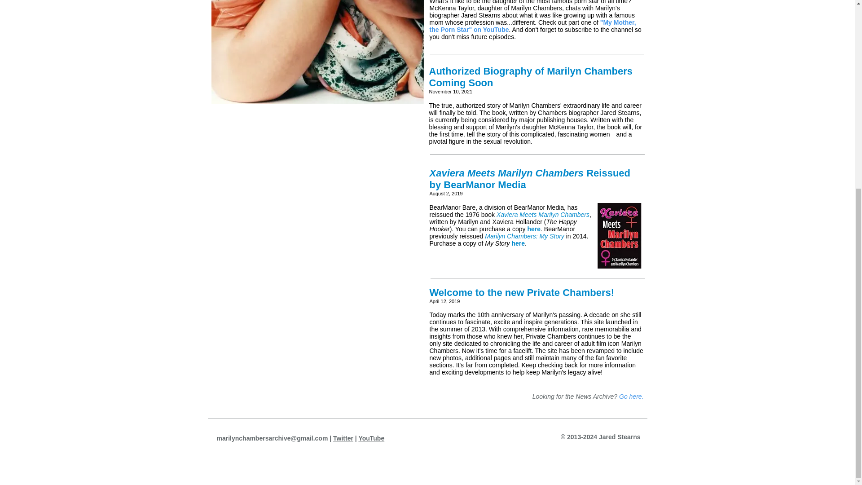  What do you see at coordinates (518, 243) in the screenshot?
I see `here` at bounding box center [518, 243].